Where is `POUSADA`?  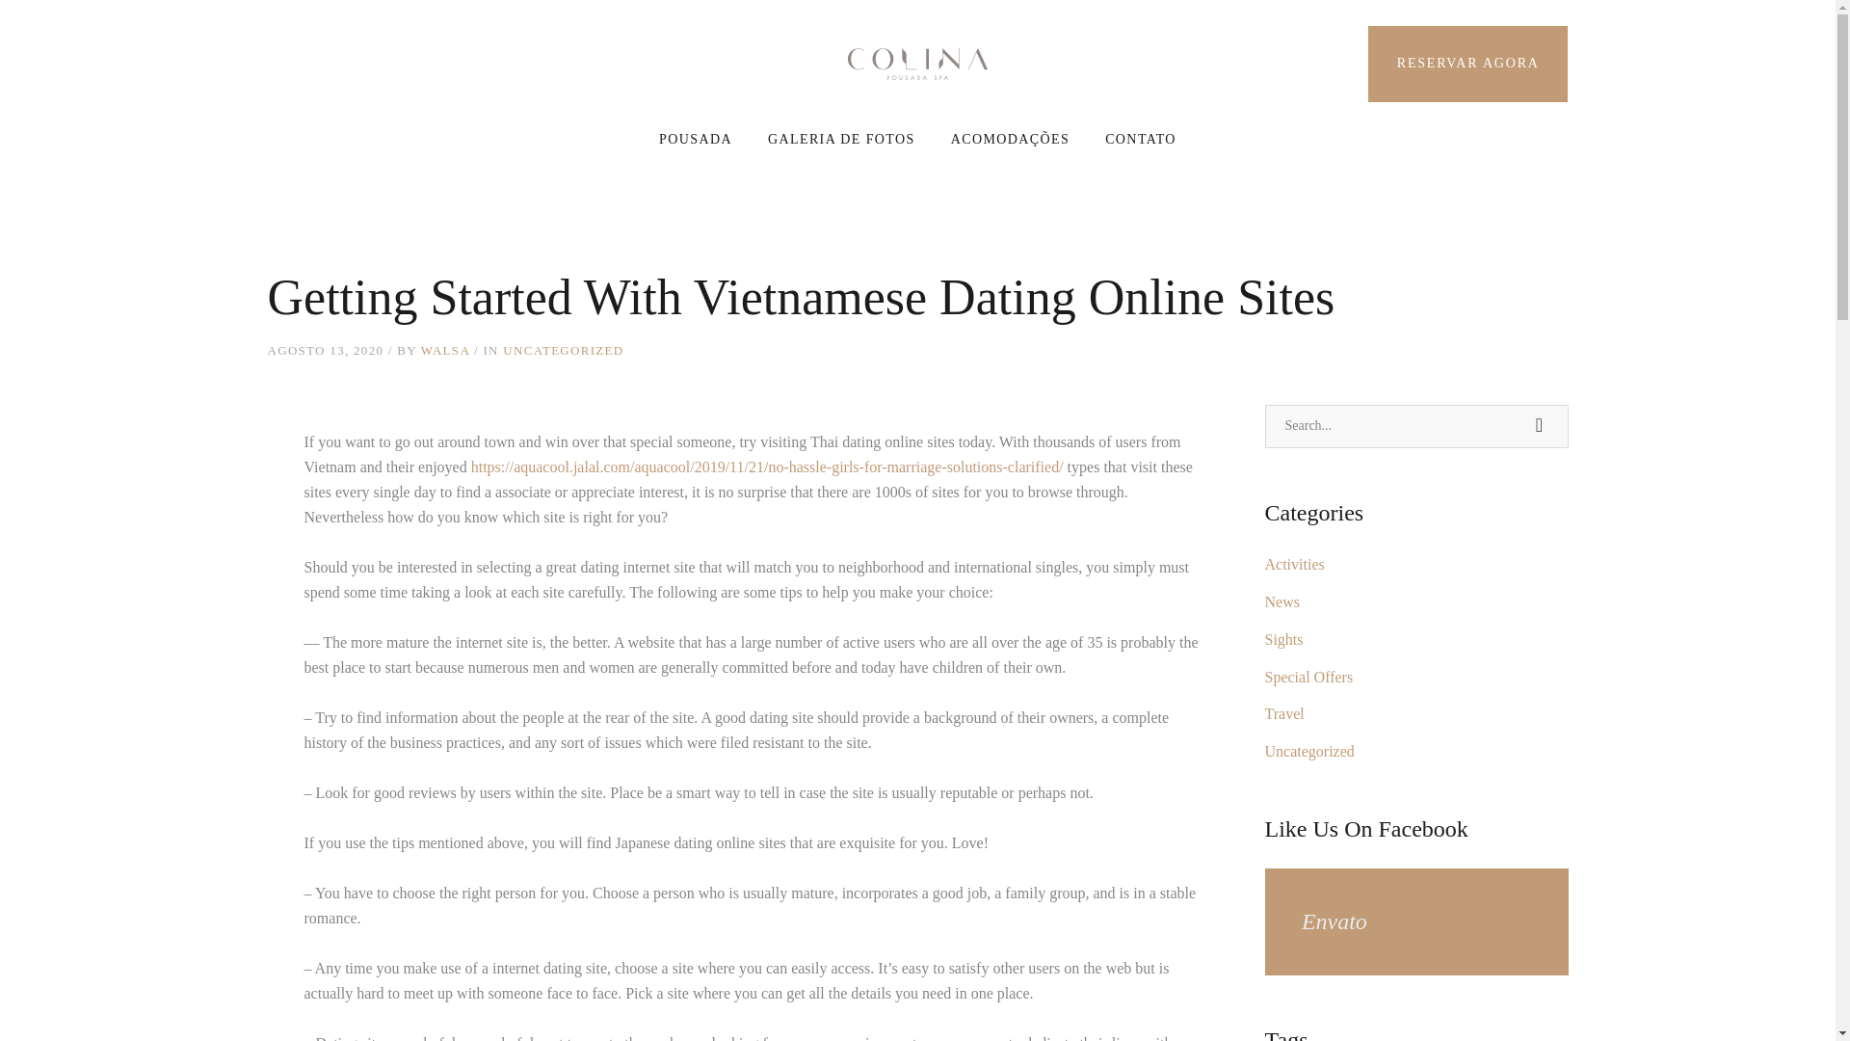 POUSADA is located at coordinates (696, 139).